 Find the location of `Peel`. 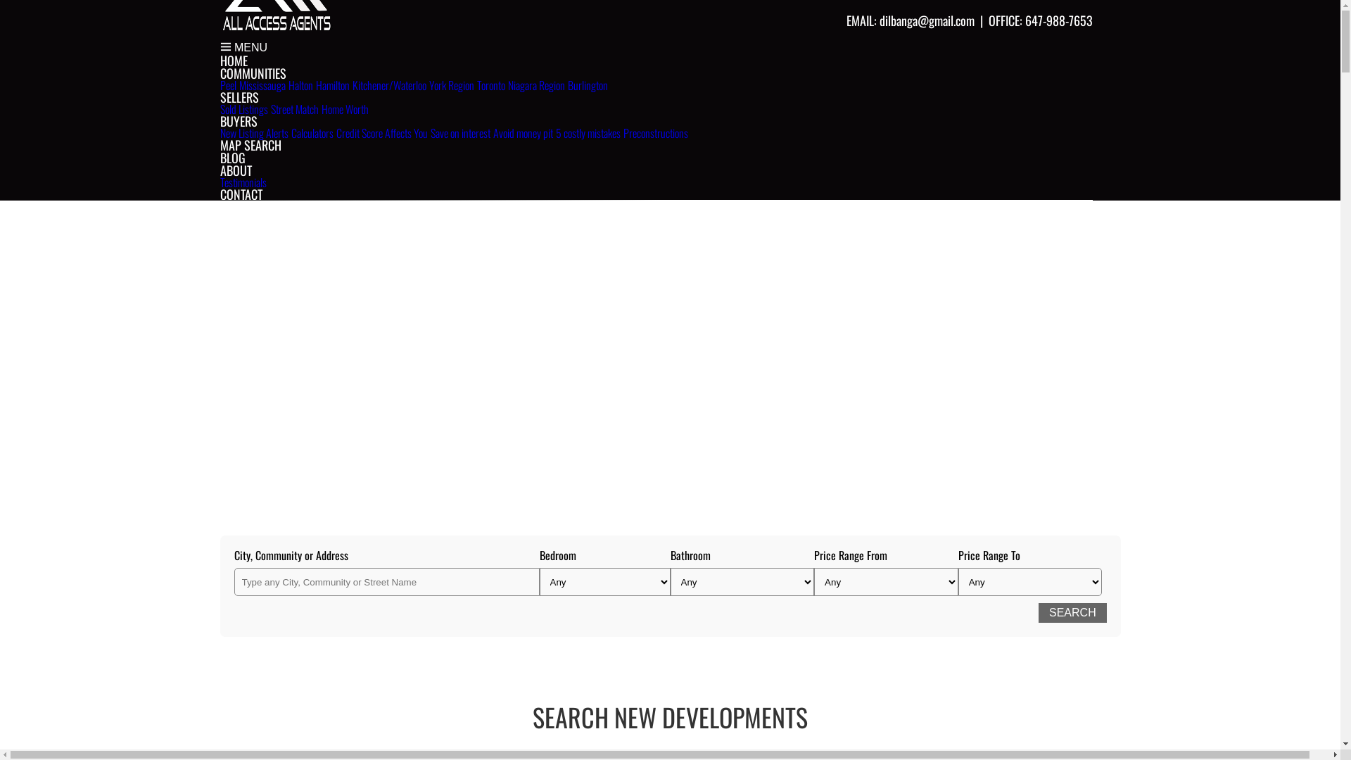

Peel is located at coordinates (228, 85).